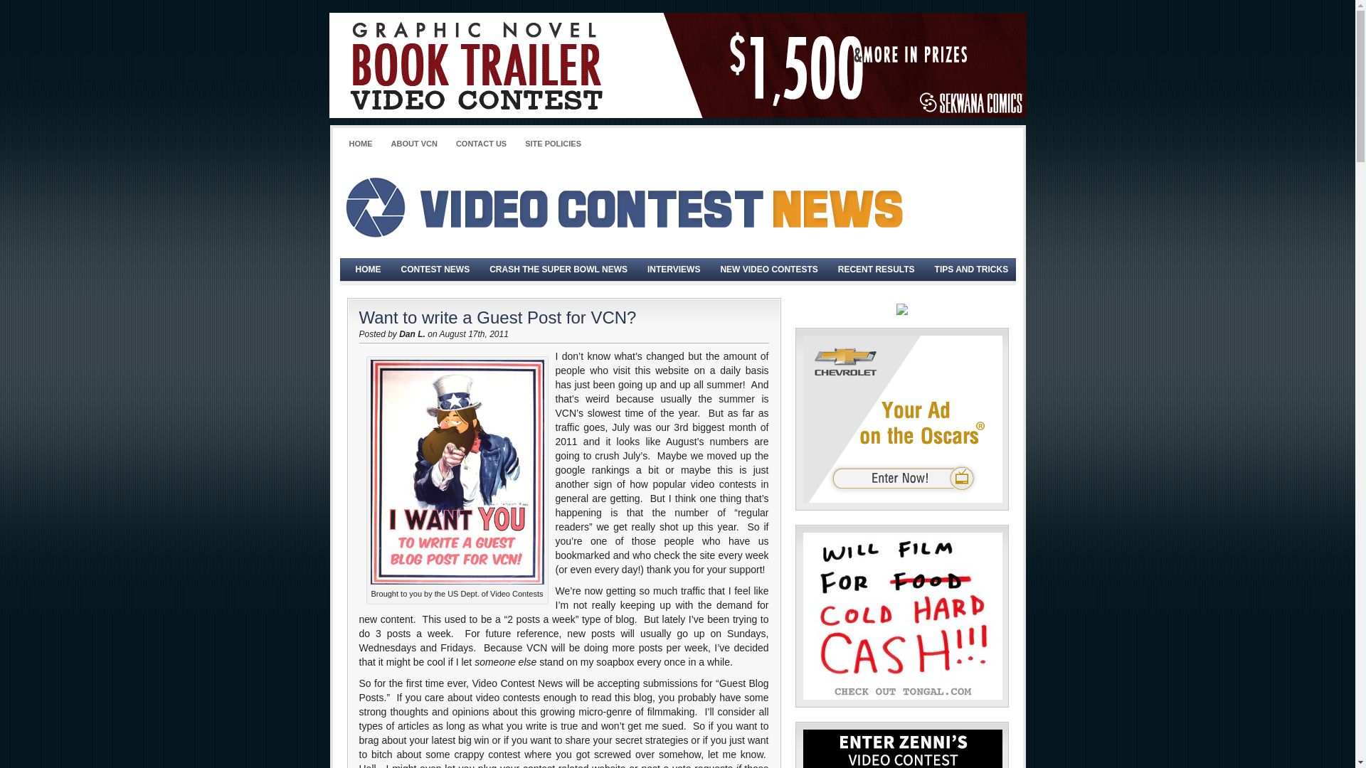  What do you see at coordinates (368, 269) in the screenshot?
I see `HOME` at bounding box center [368, 269].